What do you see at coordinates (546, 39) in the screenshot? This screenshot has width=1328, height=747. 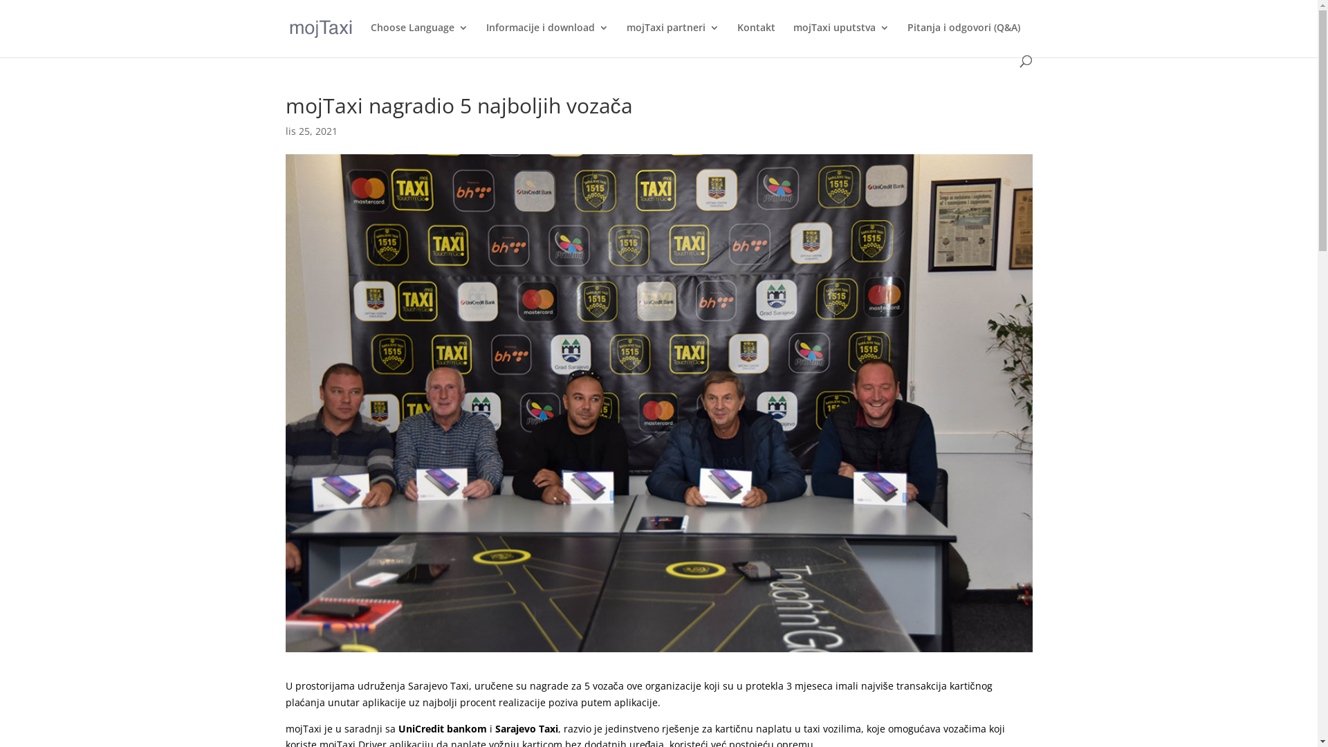 I see `Informacije i download` at bounding box center [546, 39].